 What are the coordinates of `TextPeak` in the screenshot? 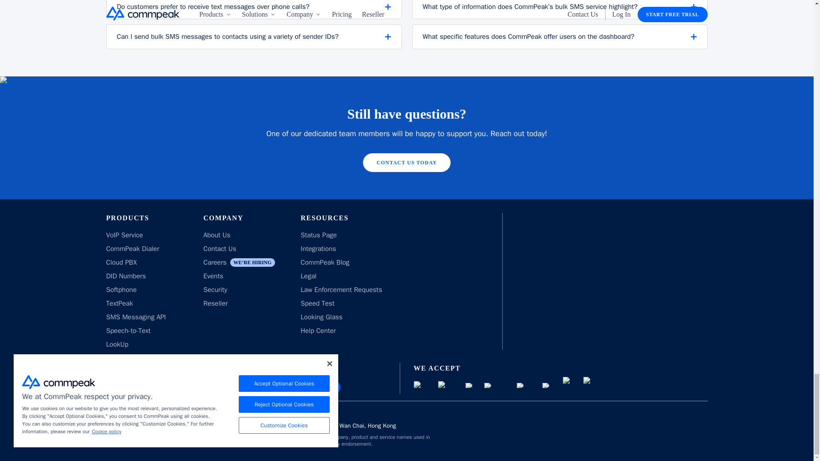 It's located at (119, 303).